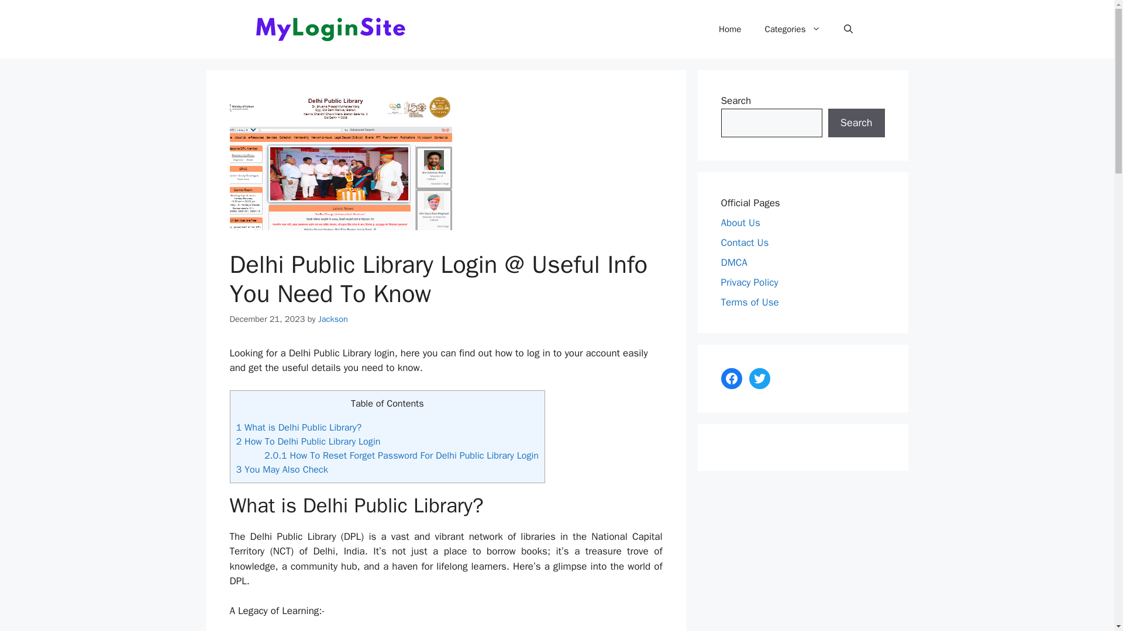 This screenshot has width=1123, height=631. Describe the element at coordinates (733, 262) in the screenshot. I see `DMCA` at that location.